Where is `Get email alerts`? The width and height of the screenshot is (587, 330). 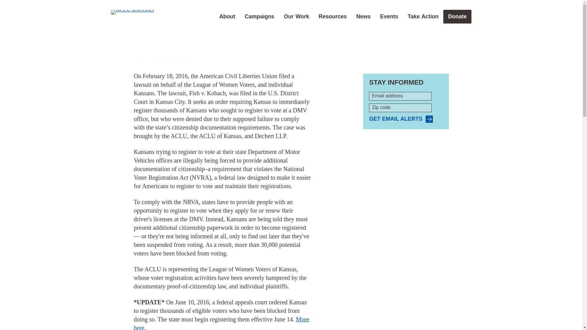
Get email alerts is located at coordinates (401, 119).